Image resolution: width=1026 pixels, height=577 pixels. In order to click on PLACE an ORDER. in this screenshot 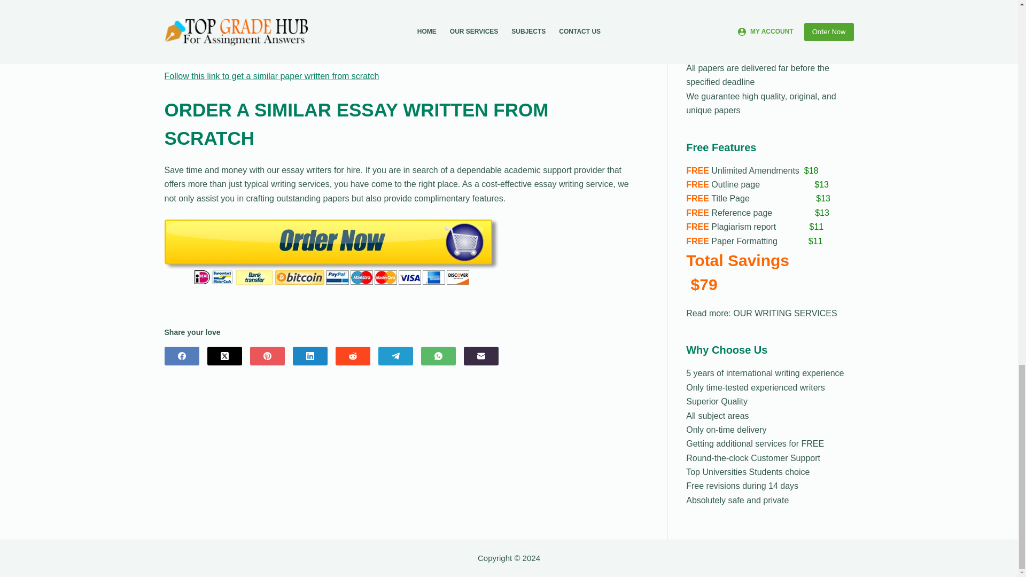, I will do `click(804, 26)`.